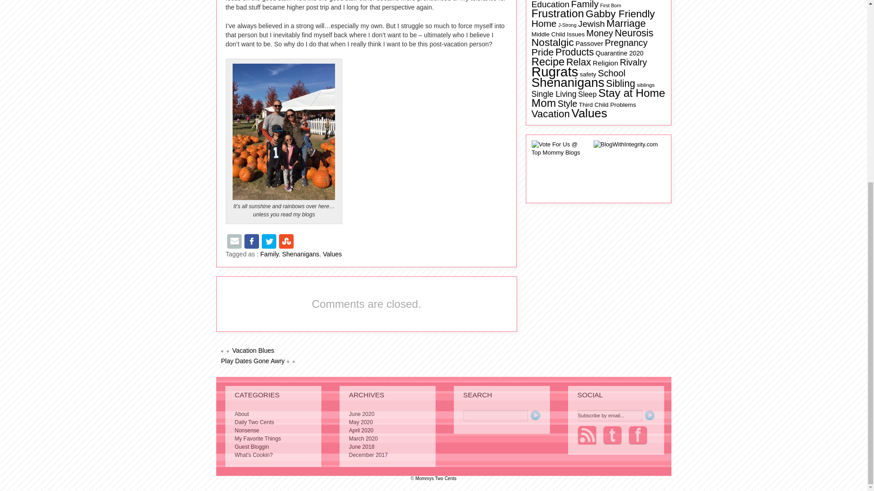 Image resolution: width=874 pixels, height=491 pixels. Describe the element at coordinates (567, 25) in the screenshot. I see `J-Strong` at that location.